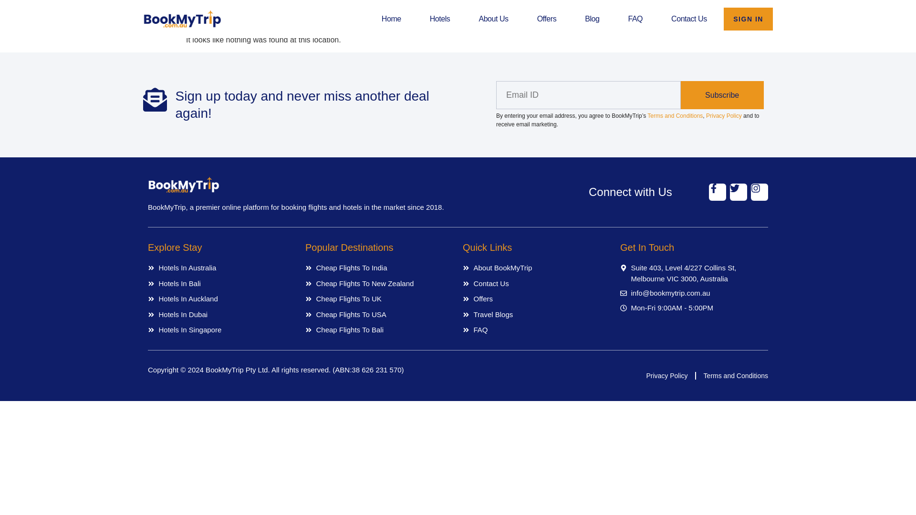 Image resolution: width=916 pixels, height=515 pixels. Describe the element at coordinates (536, 330) in the screenshot. I see `FAQ` at that location.